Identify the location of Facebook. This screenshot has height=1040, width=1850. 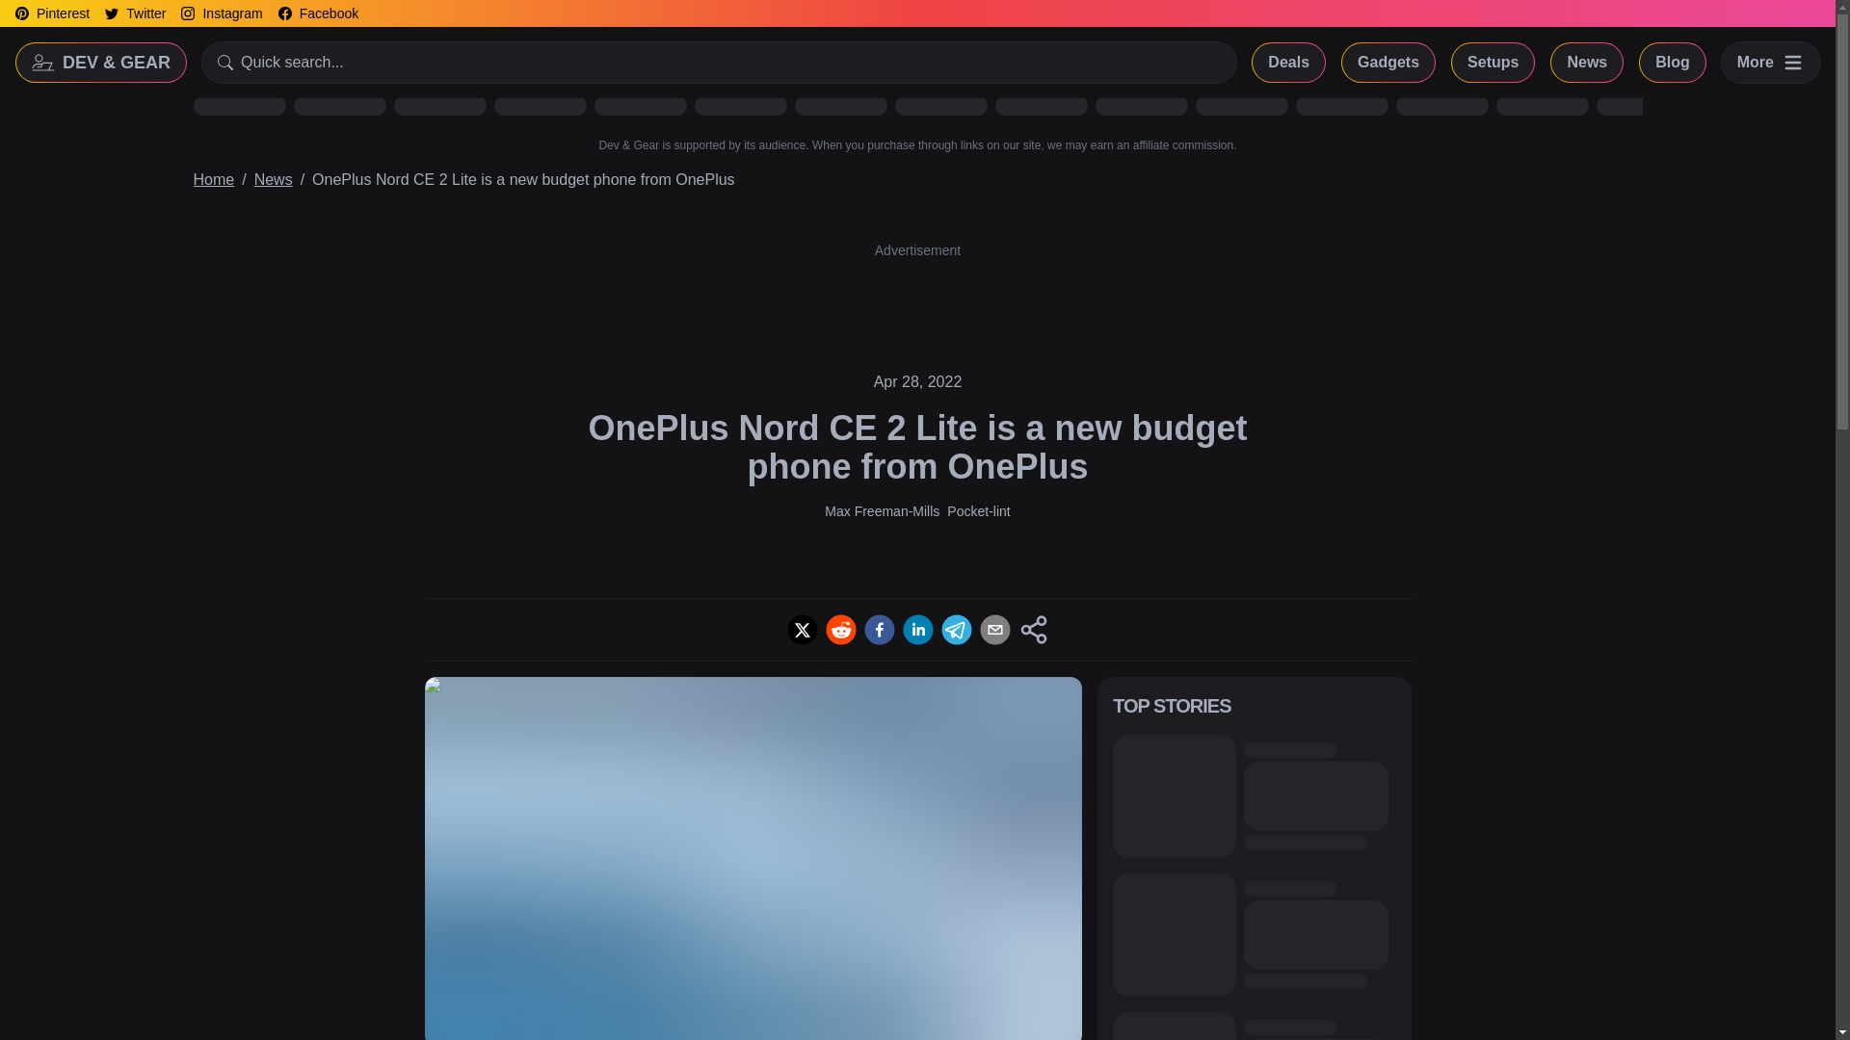
(318, 13).